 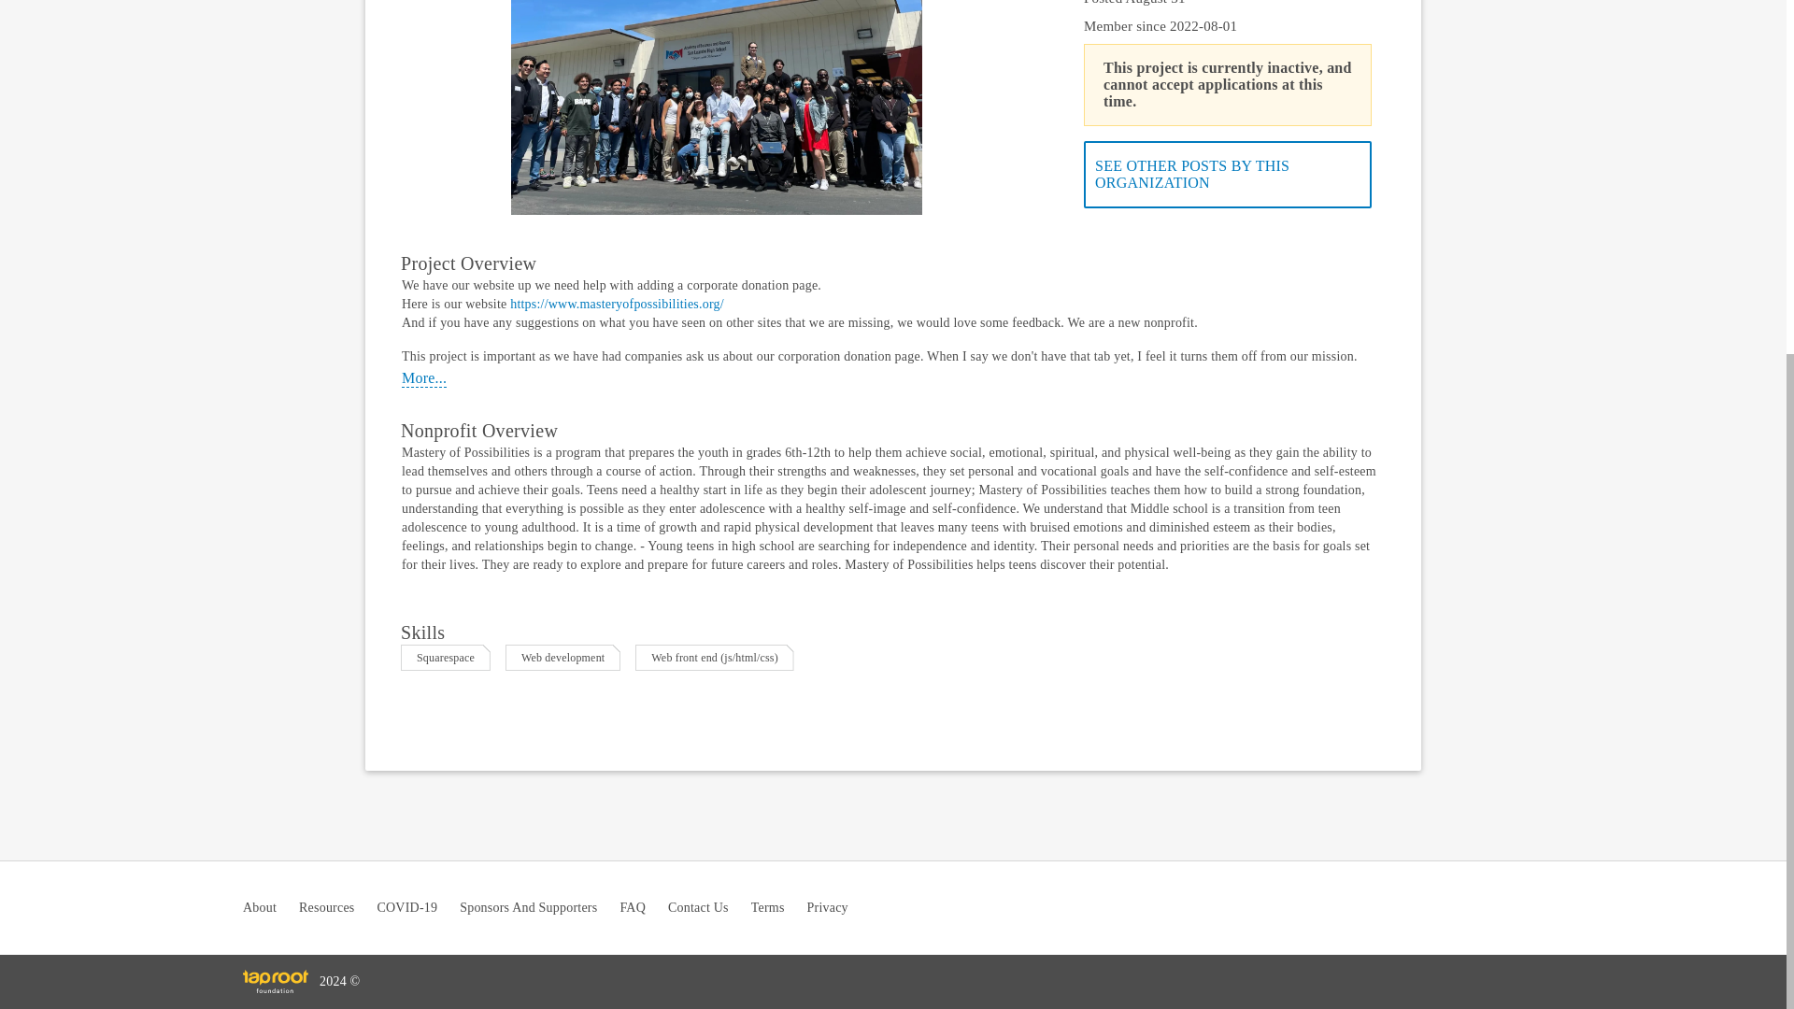 What do you see at coordinates (528, 908) in the screenshot?
I see `Sponsors And Supporters` at bounding box center [528, 908].